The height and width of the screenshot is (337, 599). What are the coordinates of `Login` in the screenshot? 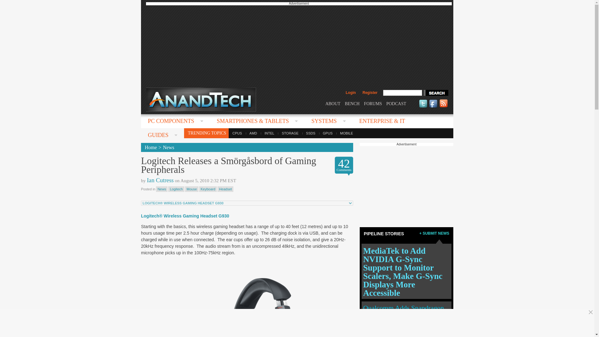 It's located at (351, 92).